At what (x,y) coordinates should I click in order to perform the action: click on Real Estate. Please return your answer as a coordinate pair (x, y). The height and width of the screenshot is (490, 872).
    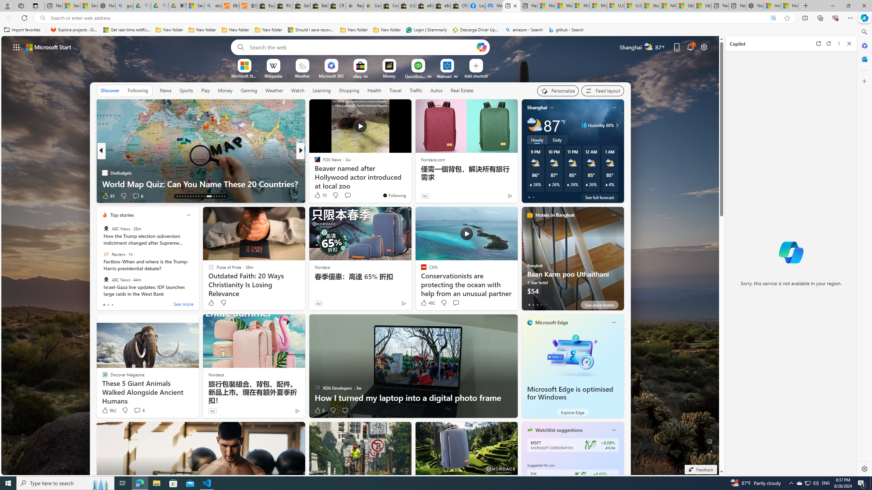
    Looking at the image, I should click on (462, 90).